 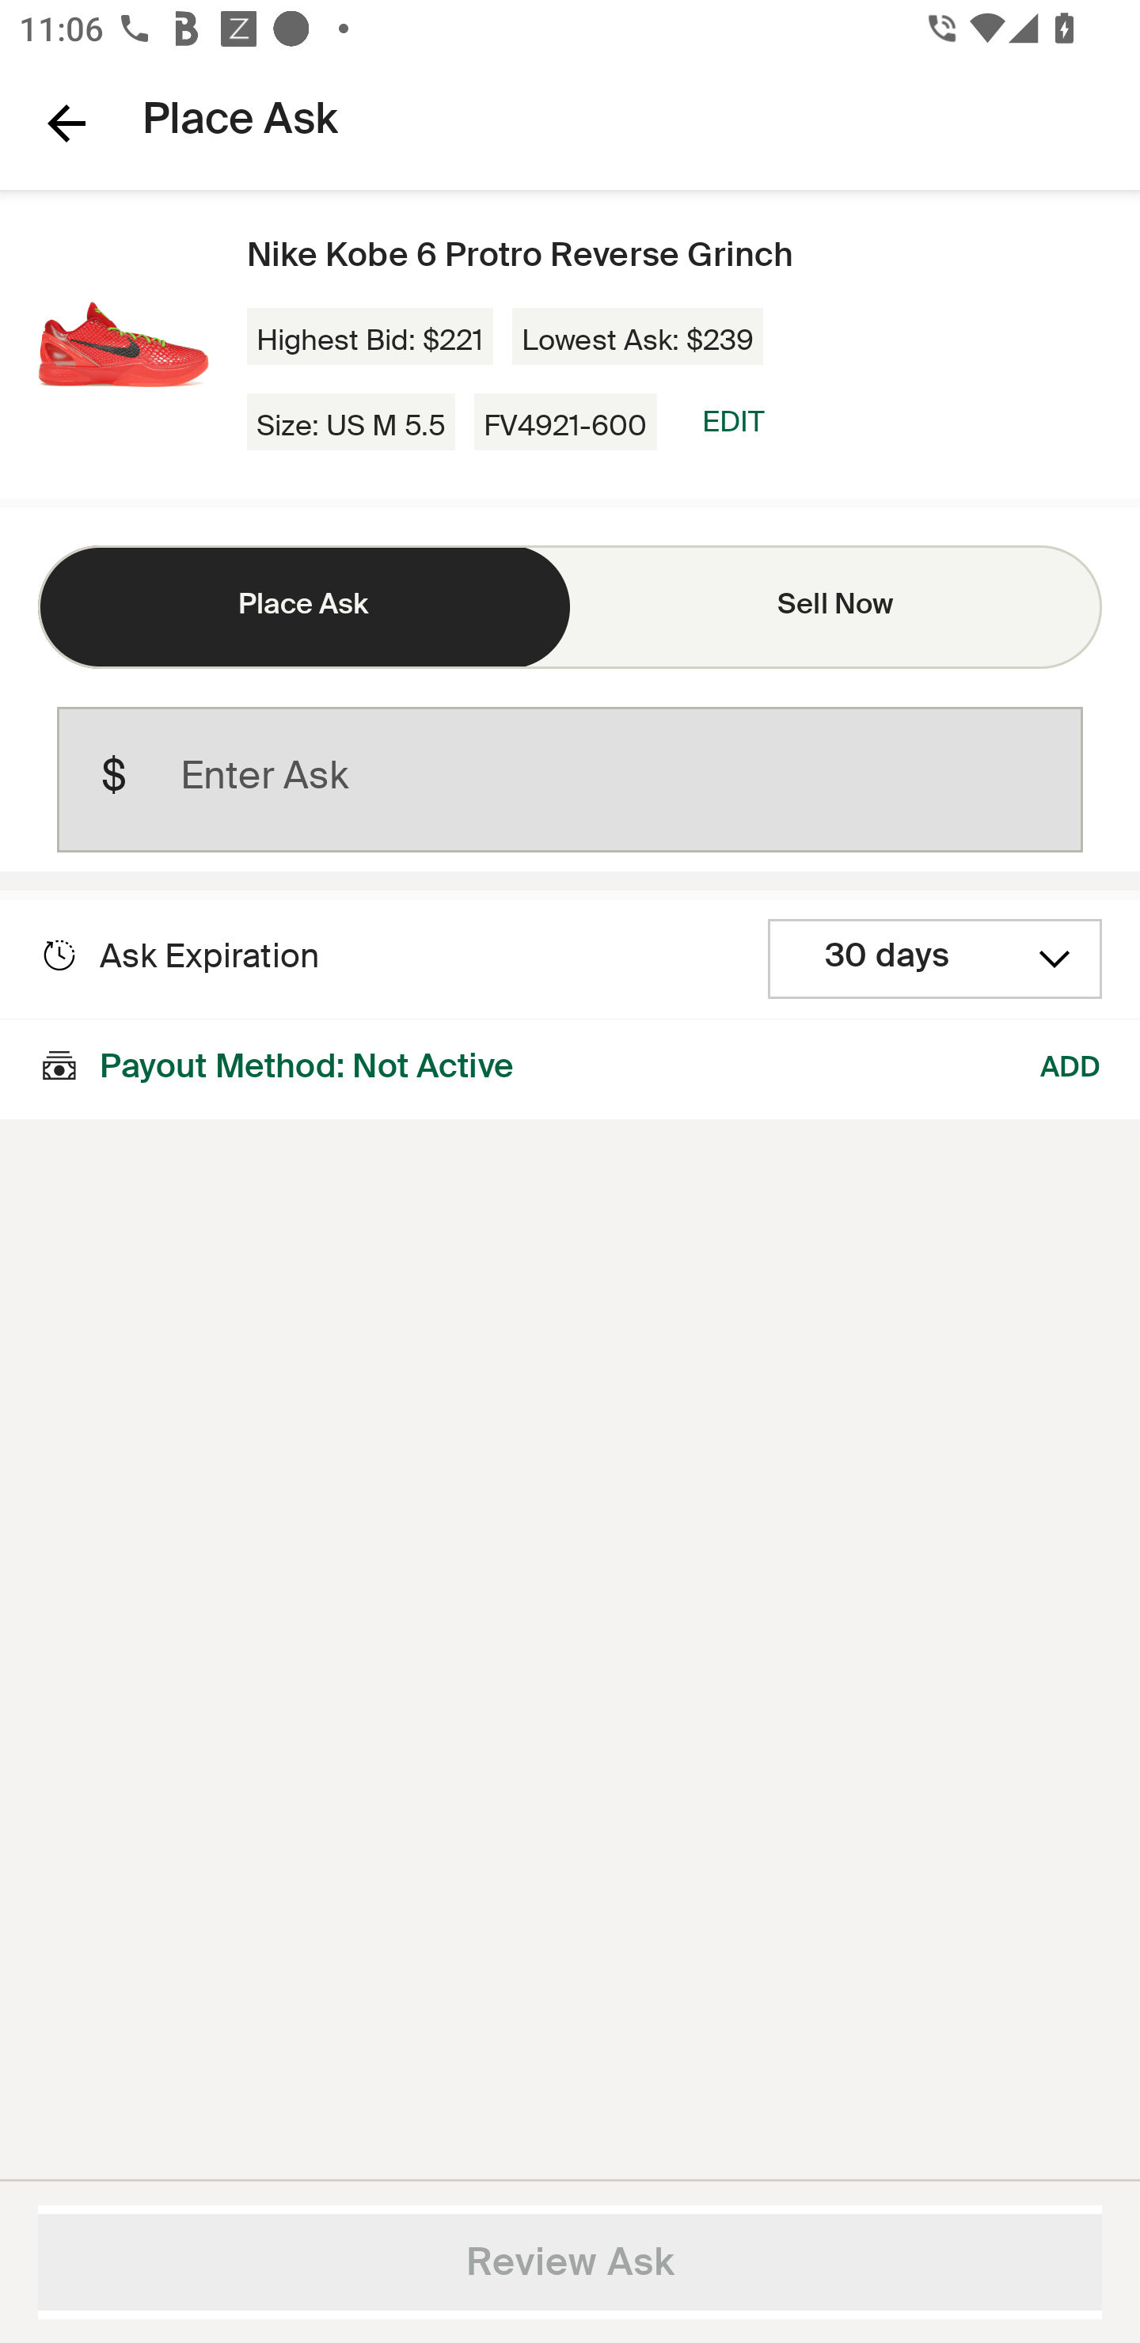 I want to click on Place Ask, so click(x=304, y=606).